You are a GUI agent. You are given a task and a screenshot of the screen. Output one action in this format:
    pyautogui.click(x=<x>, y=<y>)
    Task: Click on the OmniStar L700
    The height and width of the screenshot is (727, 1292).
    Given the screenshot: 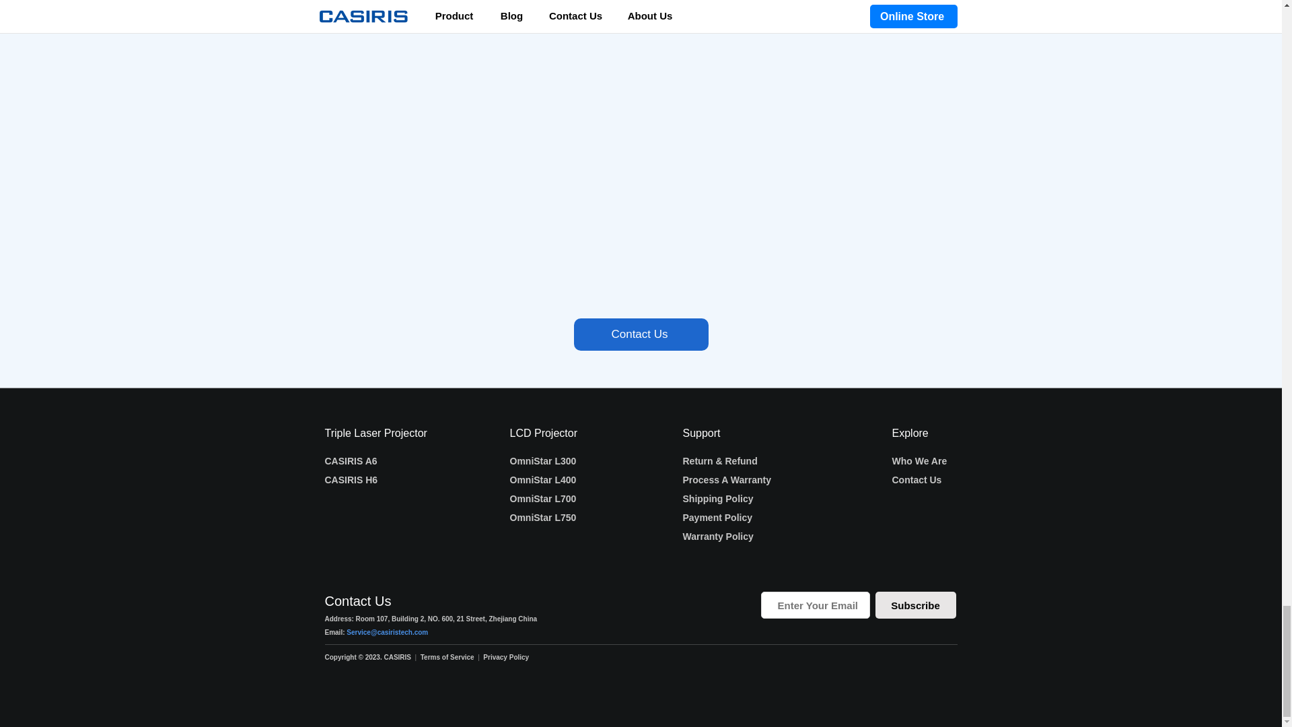 What is the action you would take?
    pyautogui.click(x=543, y=499)
    